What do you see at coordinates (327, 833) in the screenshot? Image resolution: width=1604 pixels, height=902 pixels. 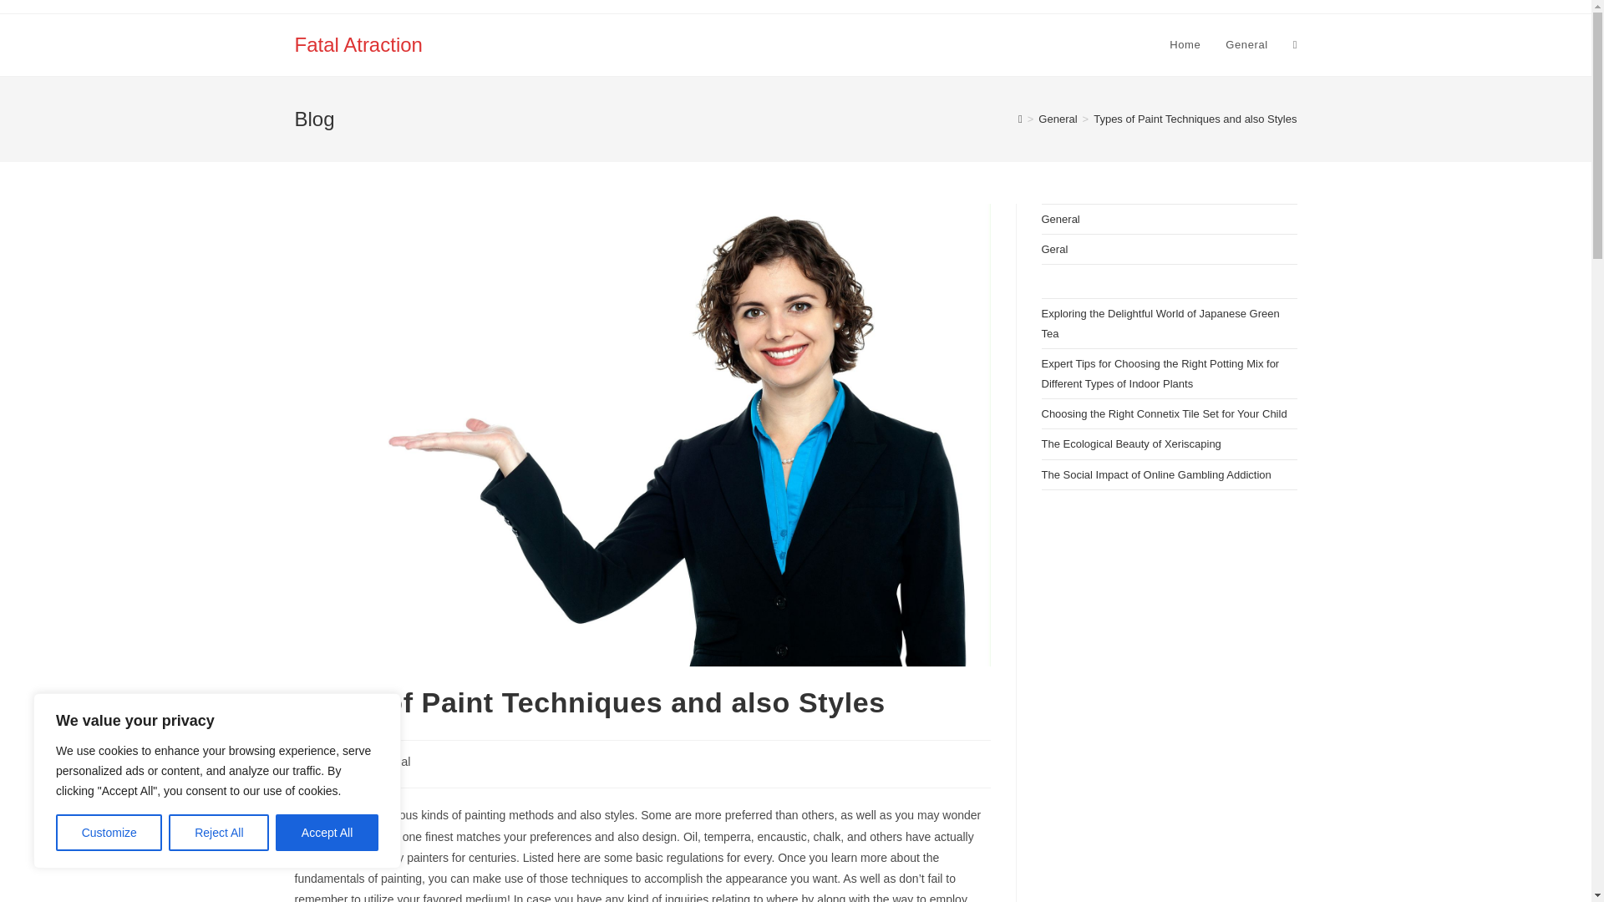 I see `Accept All` at bounding box center [327, 833].